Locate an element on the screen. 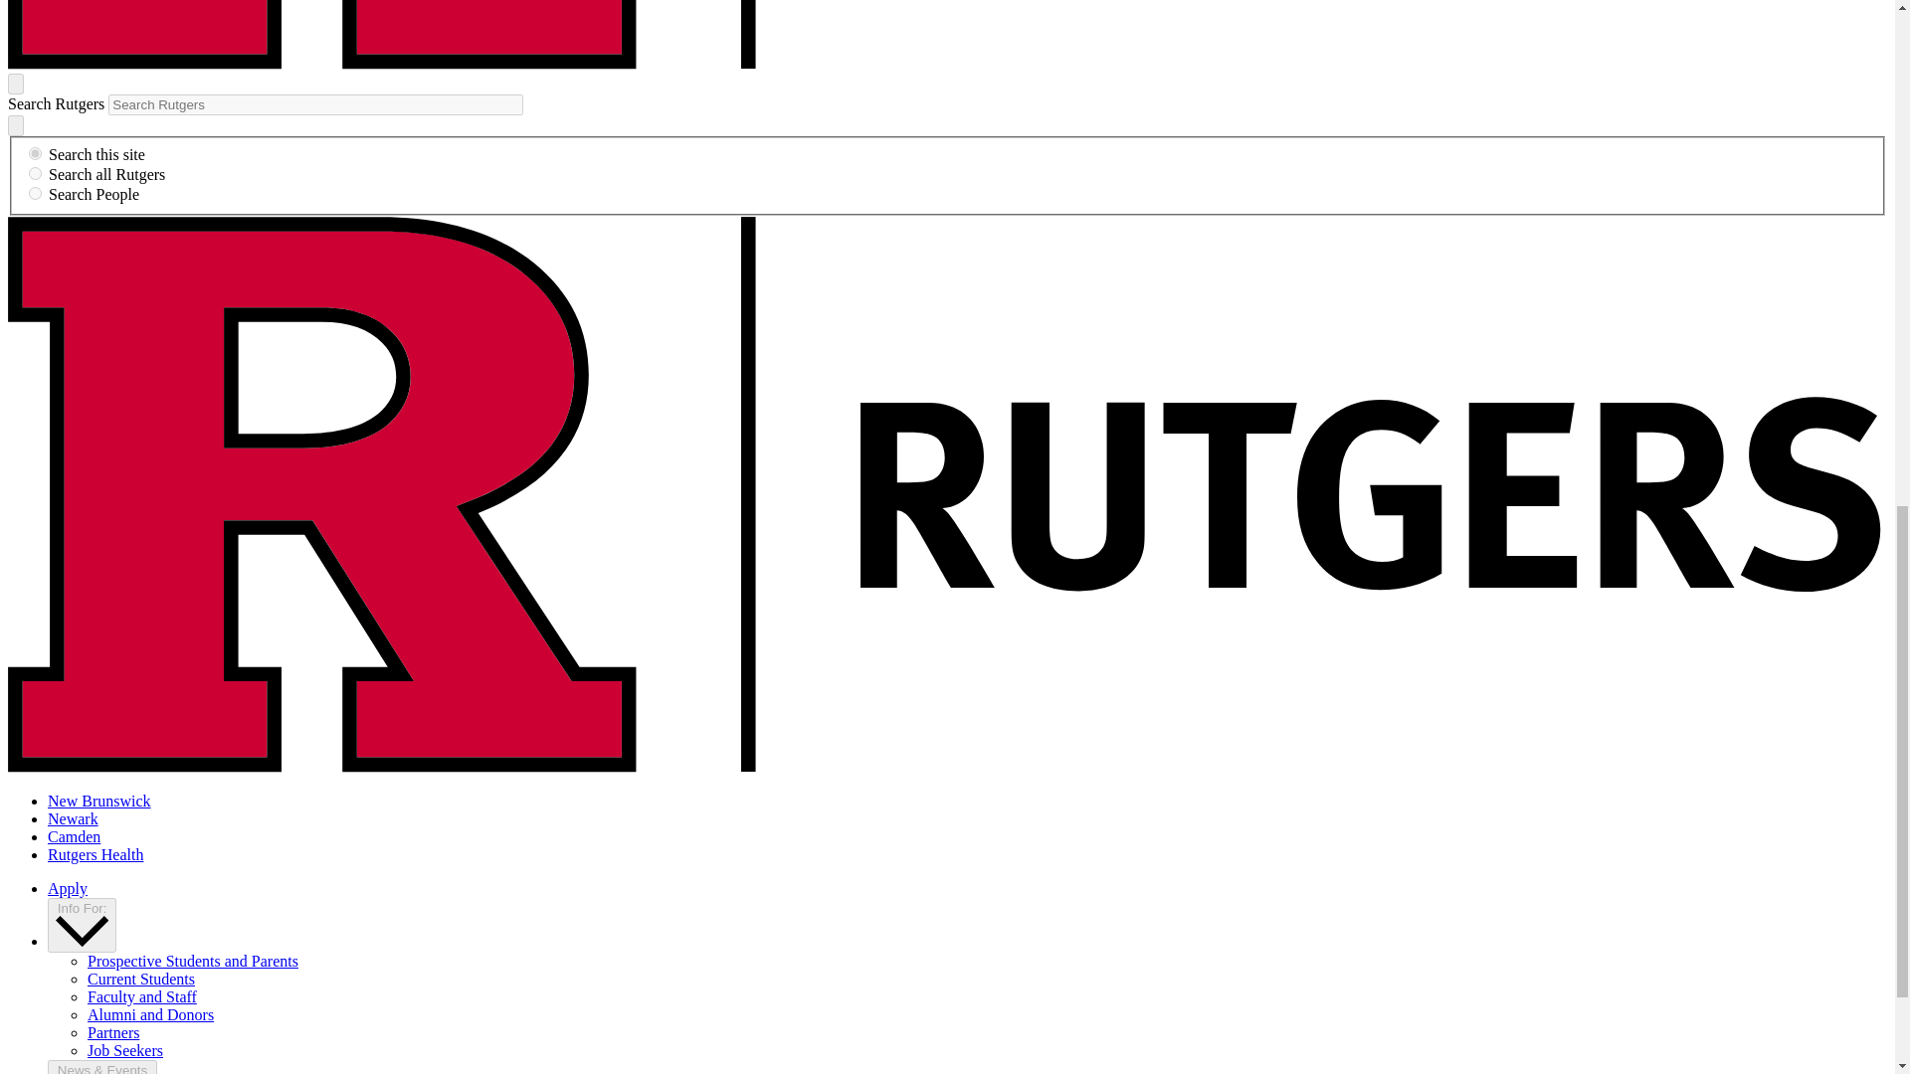  Job Seekers is located at coordinates (125, 1050).